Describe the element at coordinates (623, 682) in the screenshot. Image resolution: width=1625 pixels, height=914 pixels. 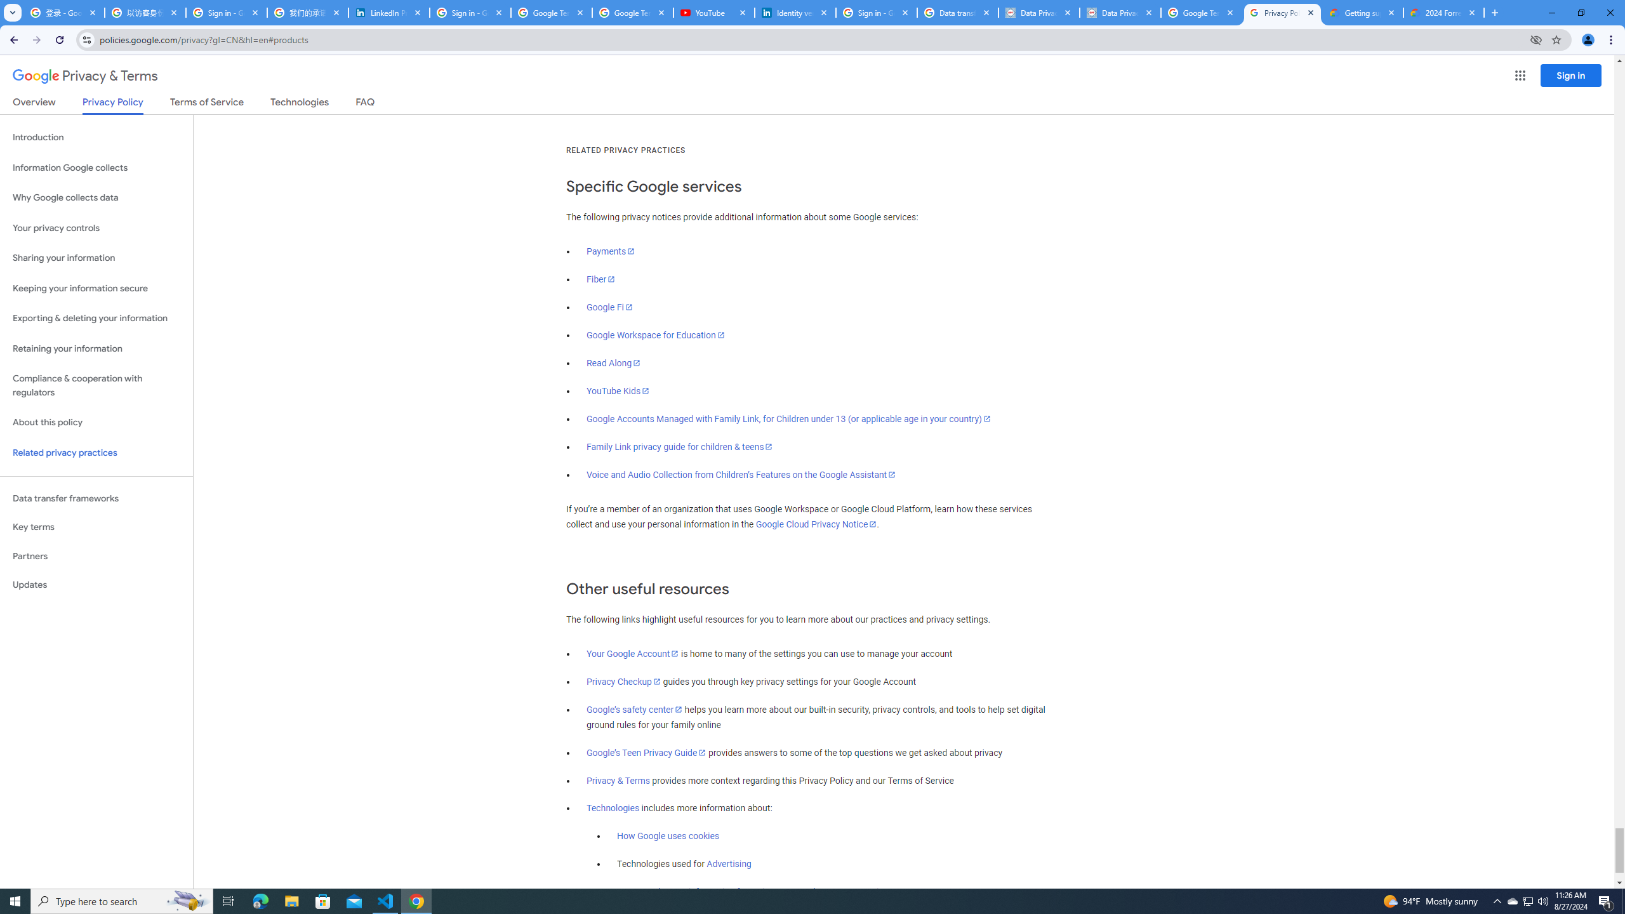
I see `Privacy Checkup` at that location.